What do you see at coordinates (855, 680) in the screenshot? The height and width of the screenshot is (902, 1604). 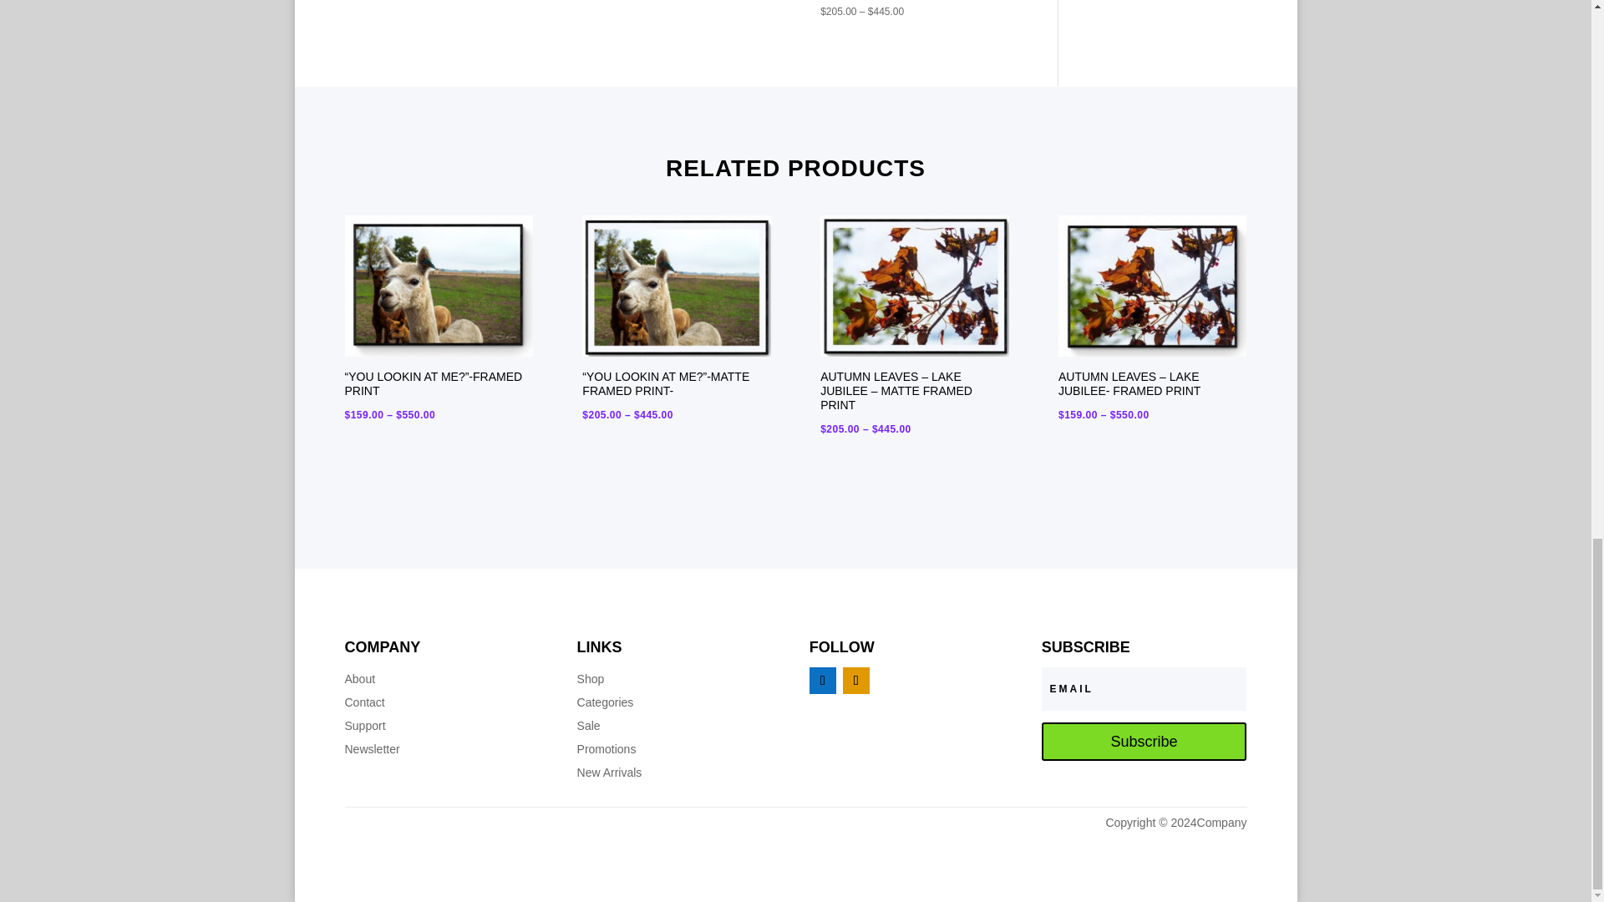 I see `Follow on Instagram` at bounding box center [855, 680].